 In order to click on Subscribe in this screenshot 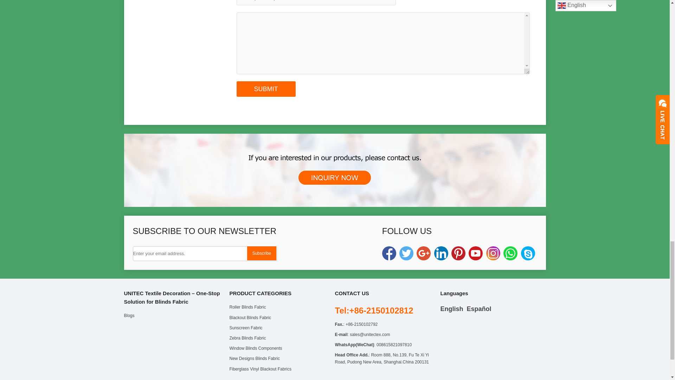, I will do `click(262, 253)`.